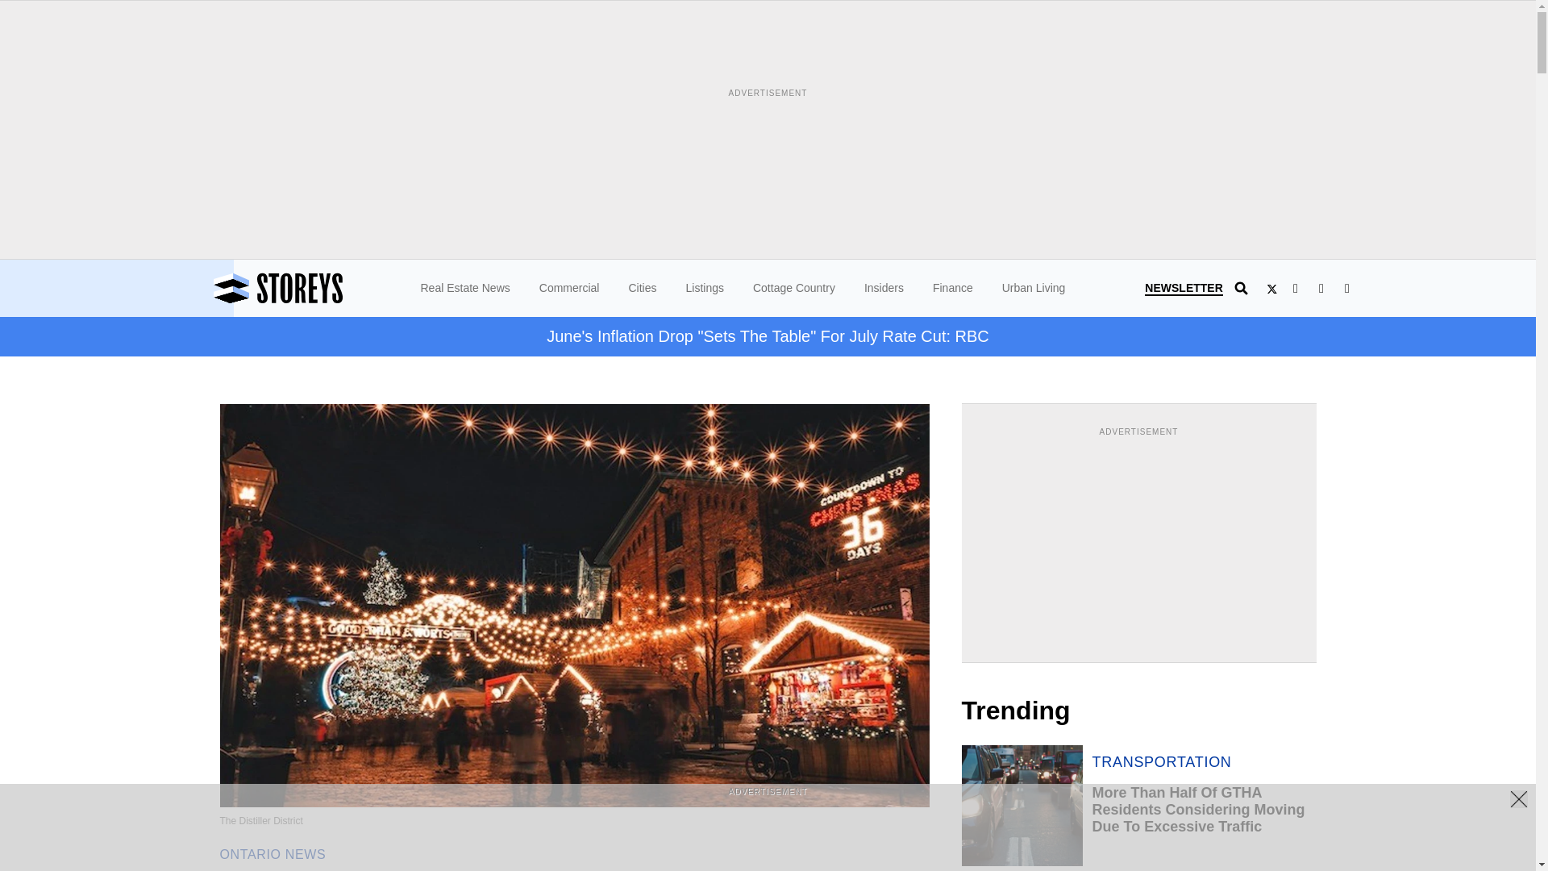  What do you see at coordinates (767, 835) in the screenshot?
I see `3rd party ad content` at bounding box center [767, 835].